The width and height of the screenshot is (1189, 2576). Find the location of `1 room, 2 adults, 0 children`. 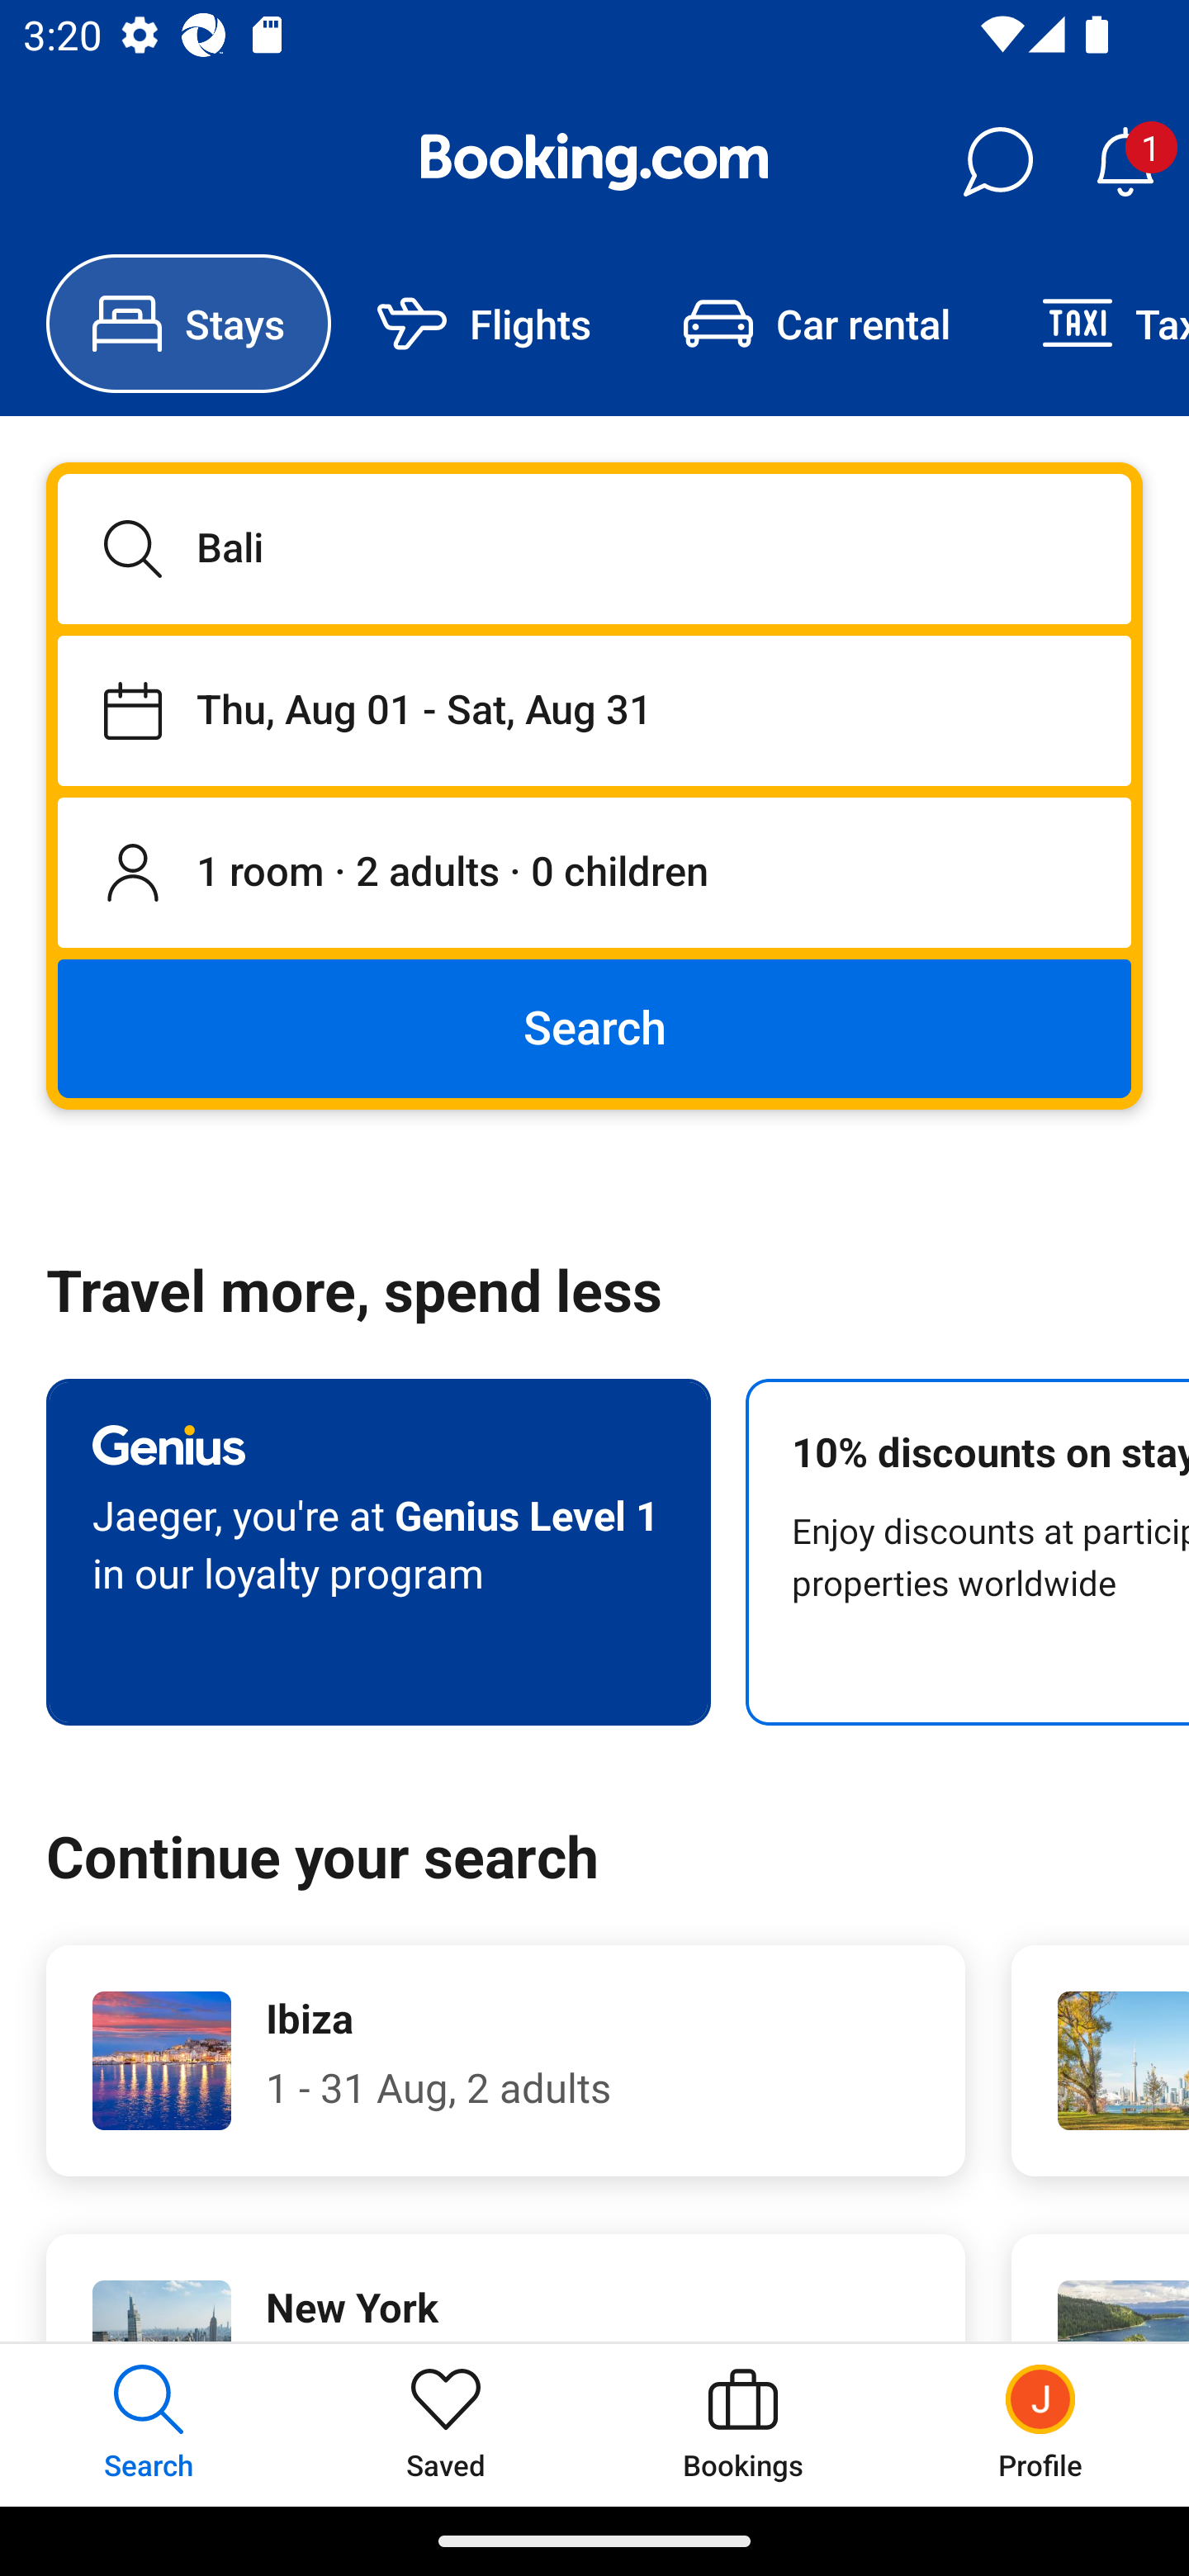

1 room, 2 adults, 0 children is located at coordinates (594, 874).